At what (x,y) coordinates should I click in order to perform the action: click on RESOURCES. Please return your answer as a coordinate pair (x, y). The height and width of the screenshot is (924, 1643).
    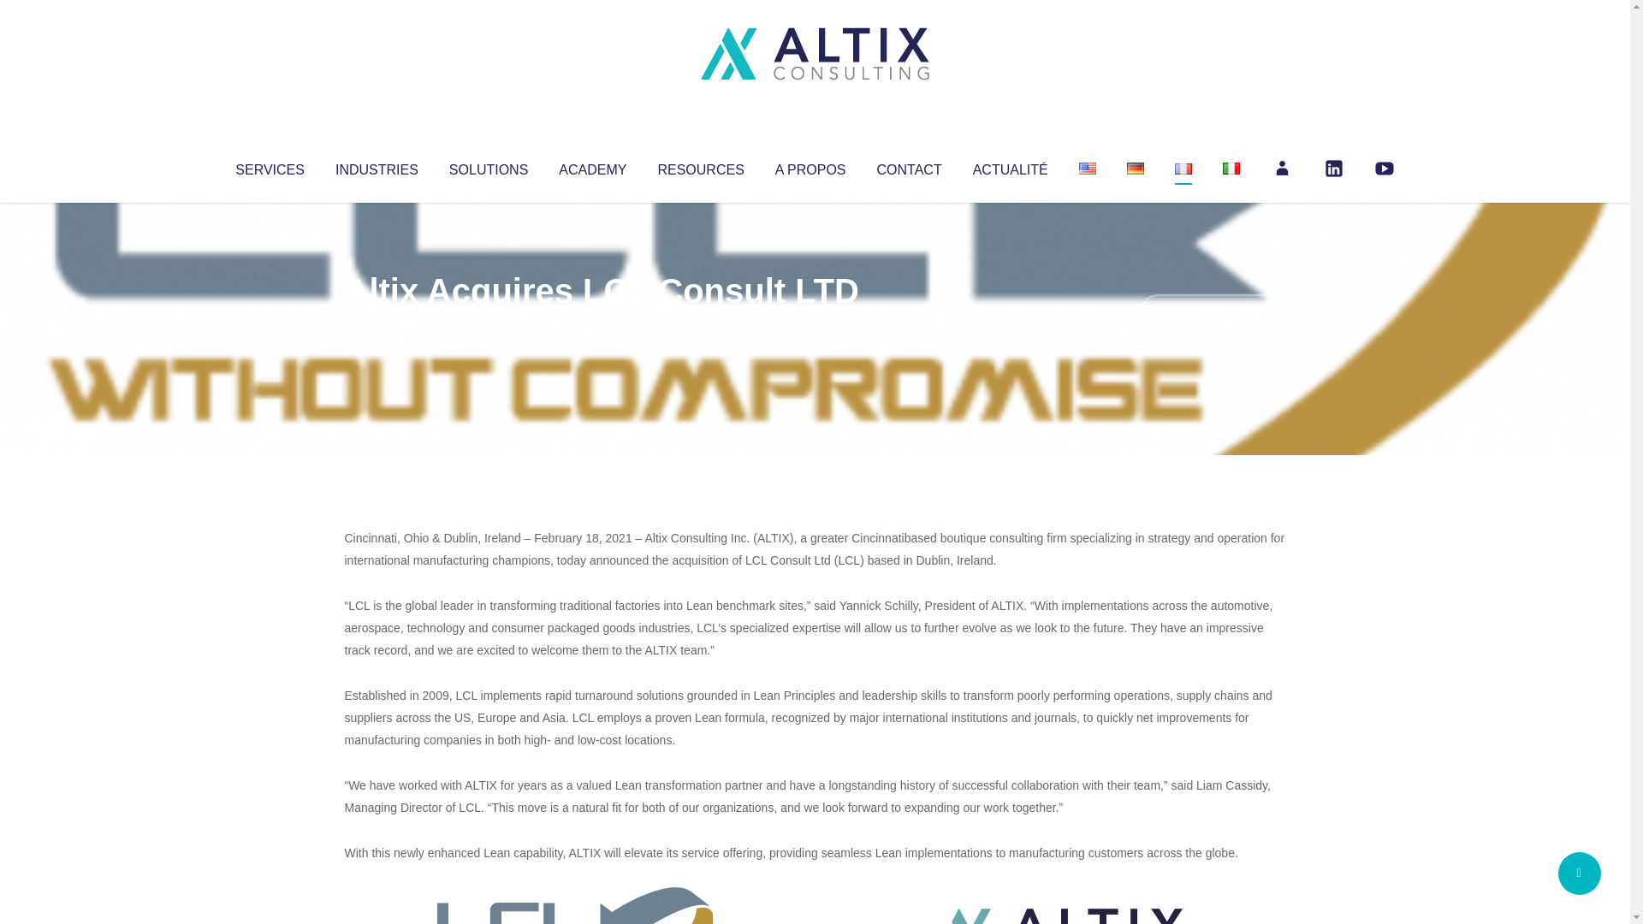
    Looking at the image, I should click on (700, 166).